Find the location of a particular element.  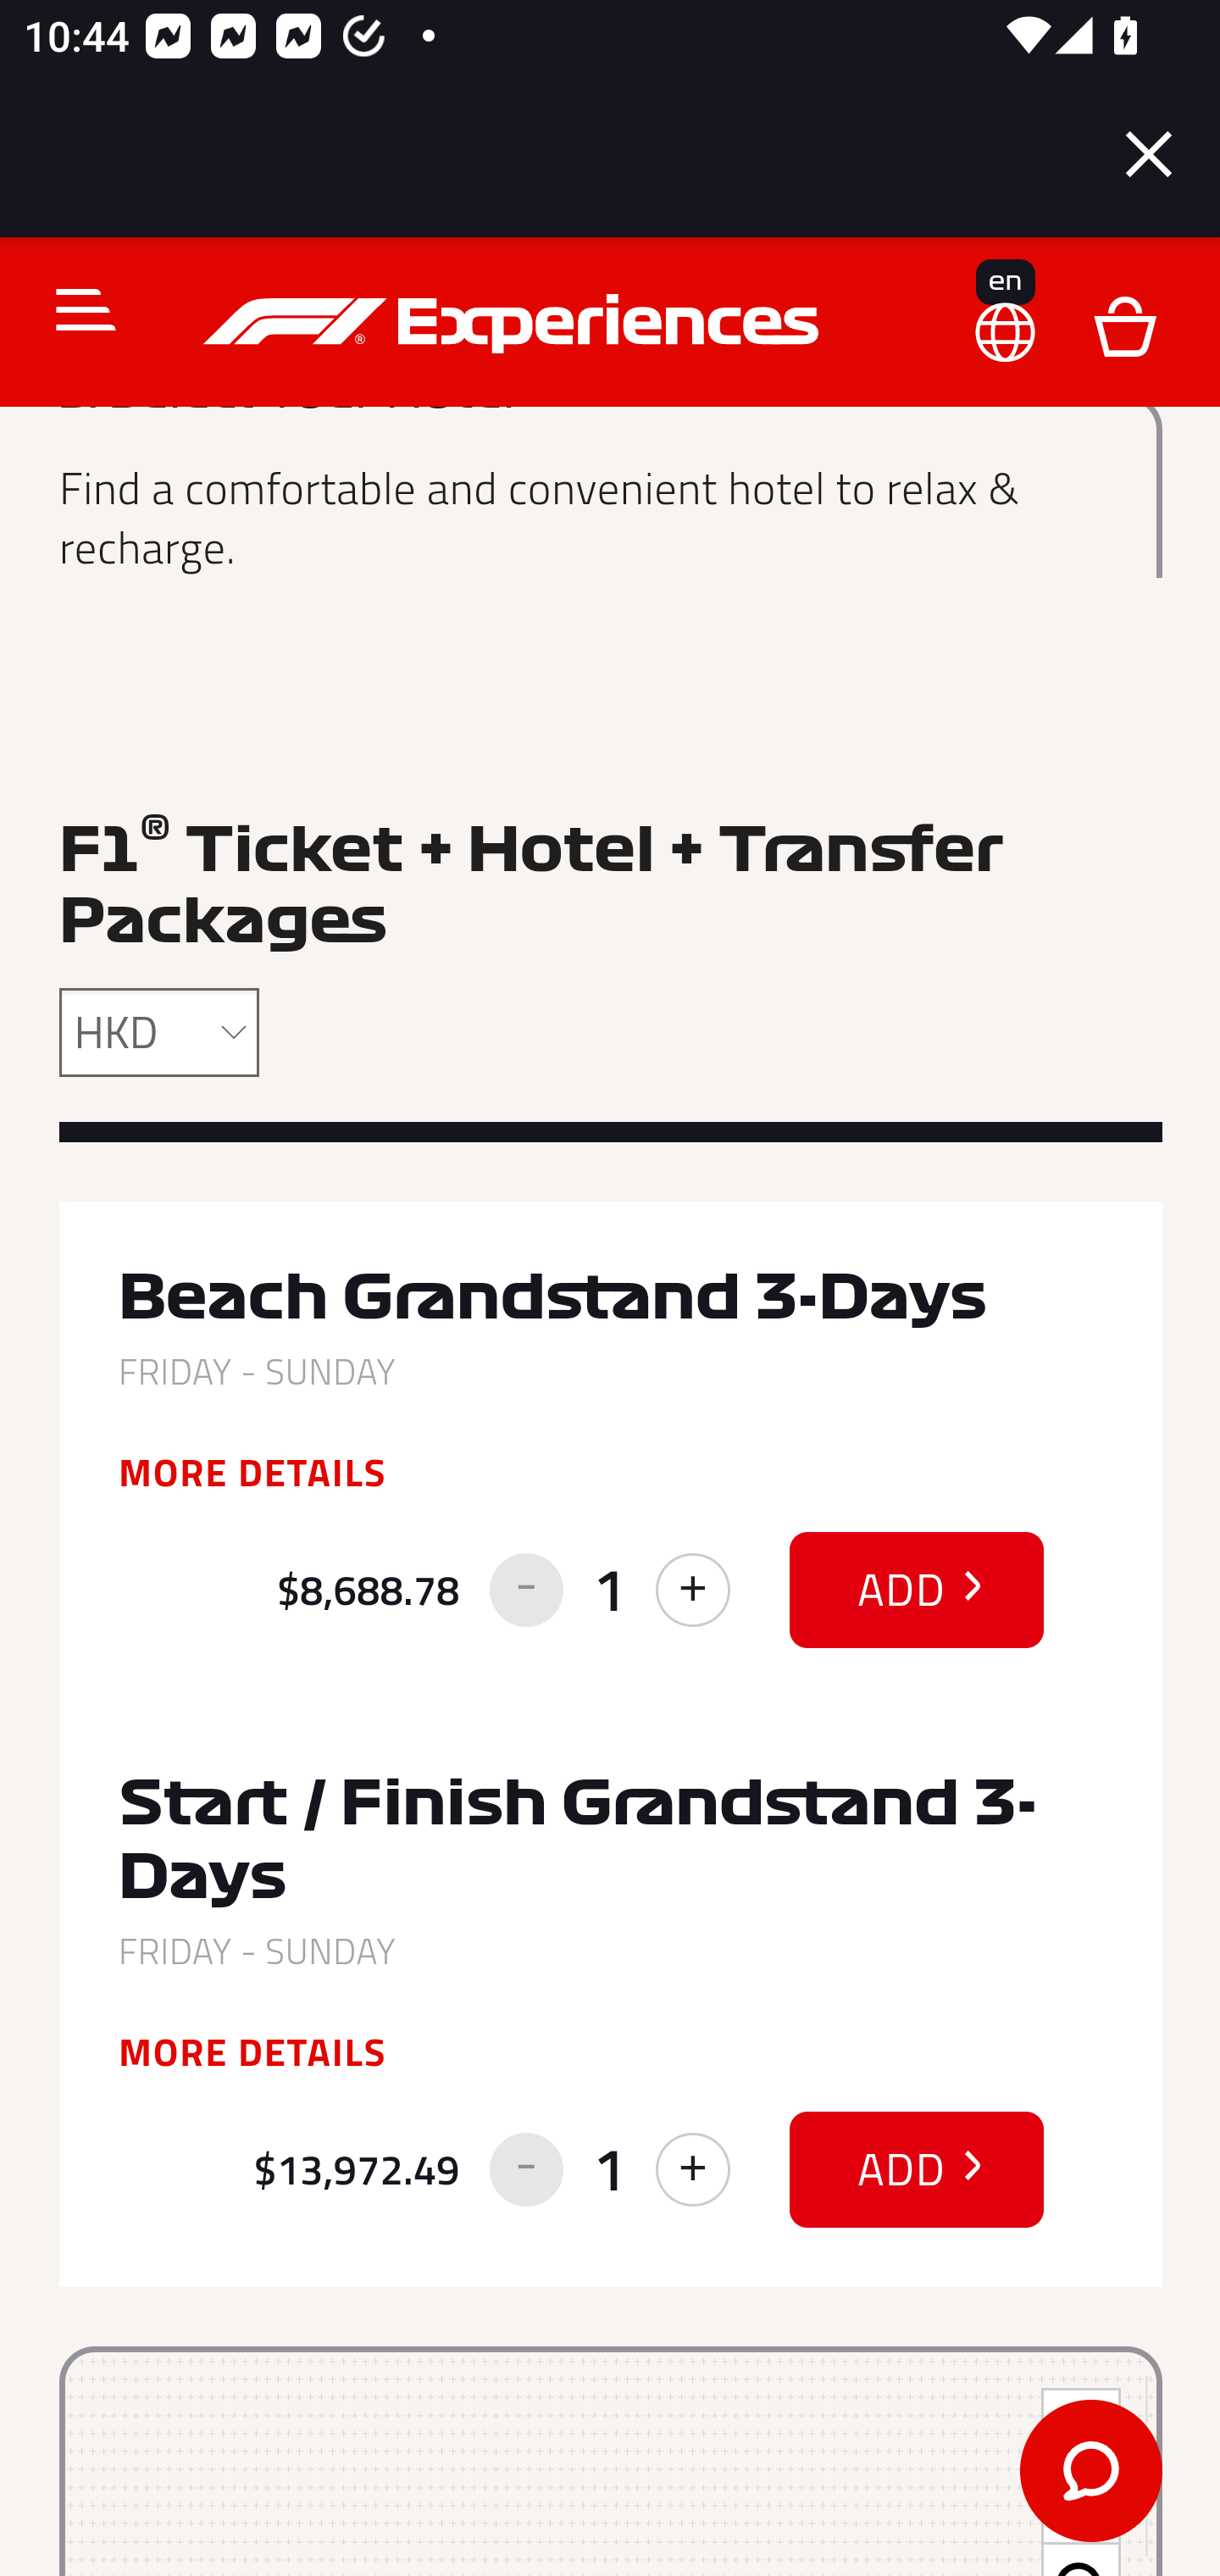

ADD I is located at coordinates (918, 2171).